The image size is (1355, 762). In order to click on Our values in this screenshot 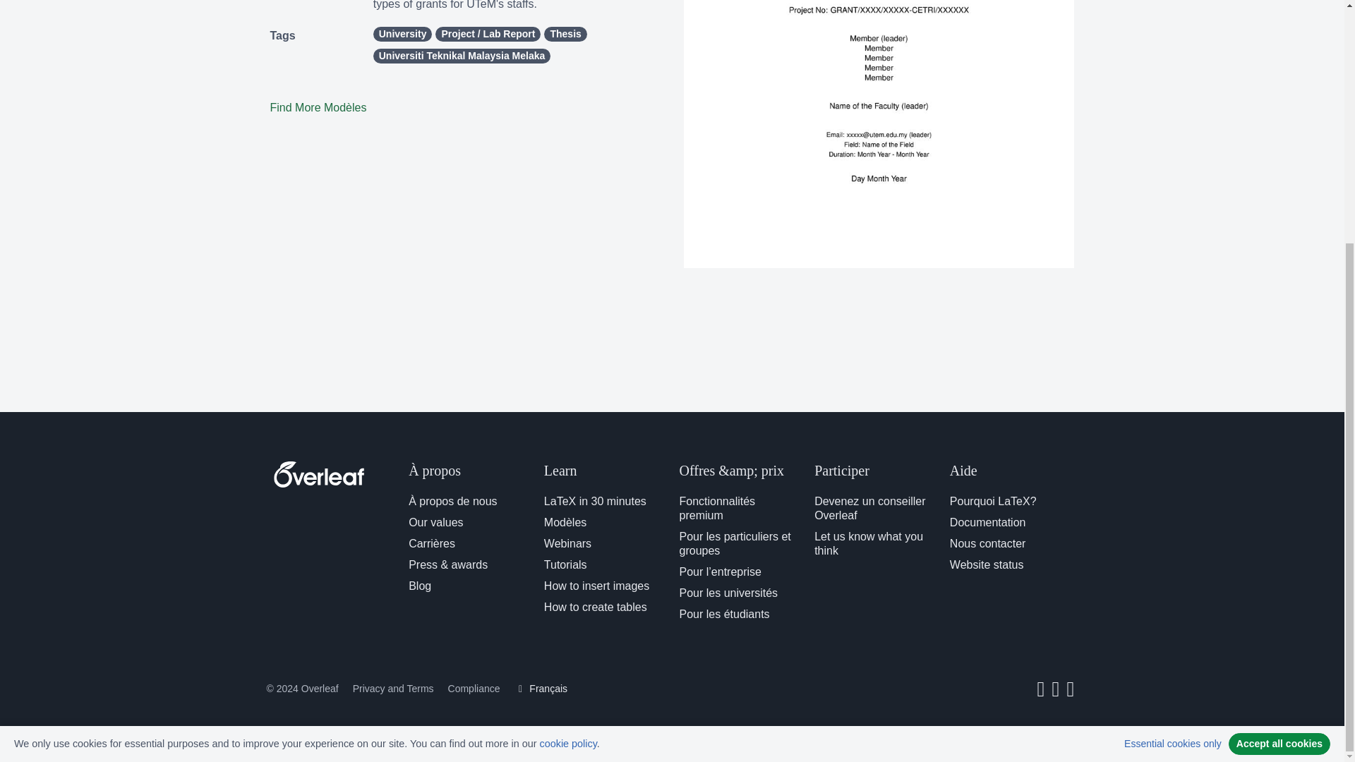, I will do `click(436, 522)`.